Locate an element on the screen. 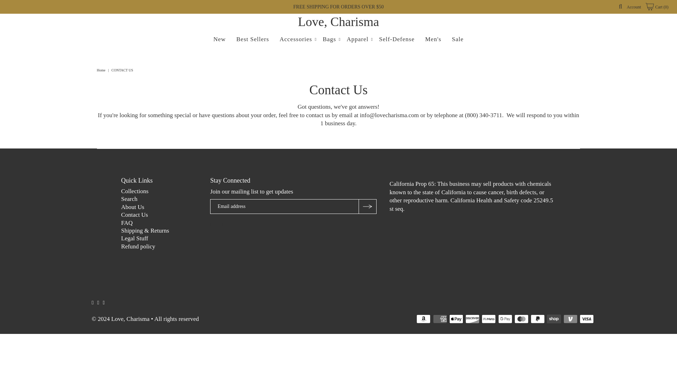  Mastercard is located at coordinates (522, 319).